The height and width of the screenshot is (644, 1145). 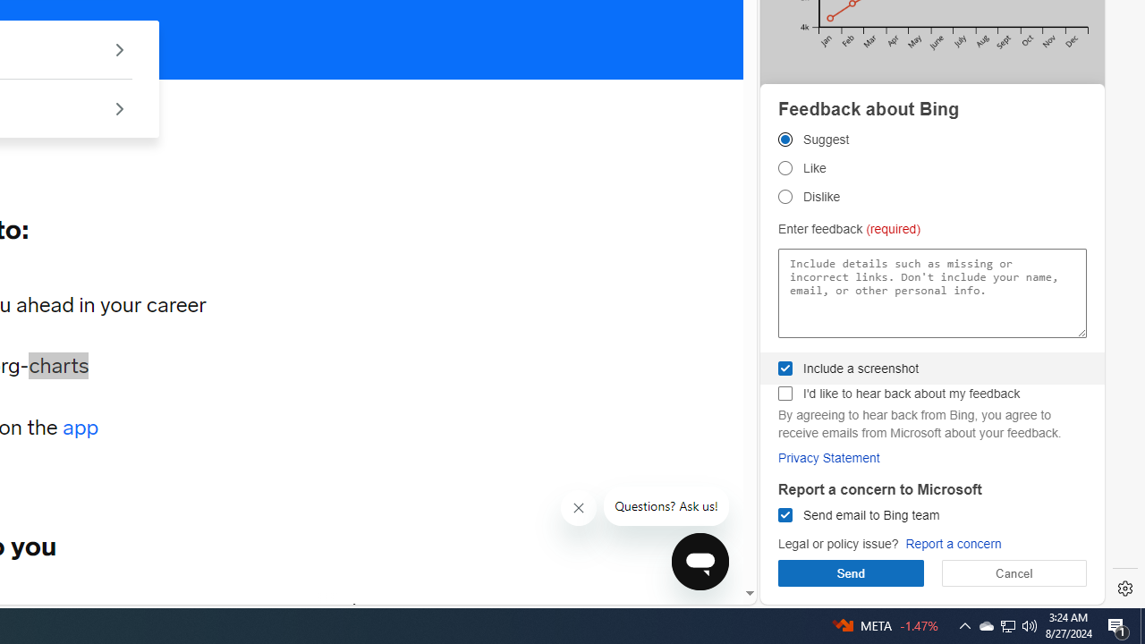 What do you see at coordinates (785, 368) in the screenshot?
I see `Include a screenshot` at bounding box center [785, 368].